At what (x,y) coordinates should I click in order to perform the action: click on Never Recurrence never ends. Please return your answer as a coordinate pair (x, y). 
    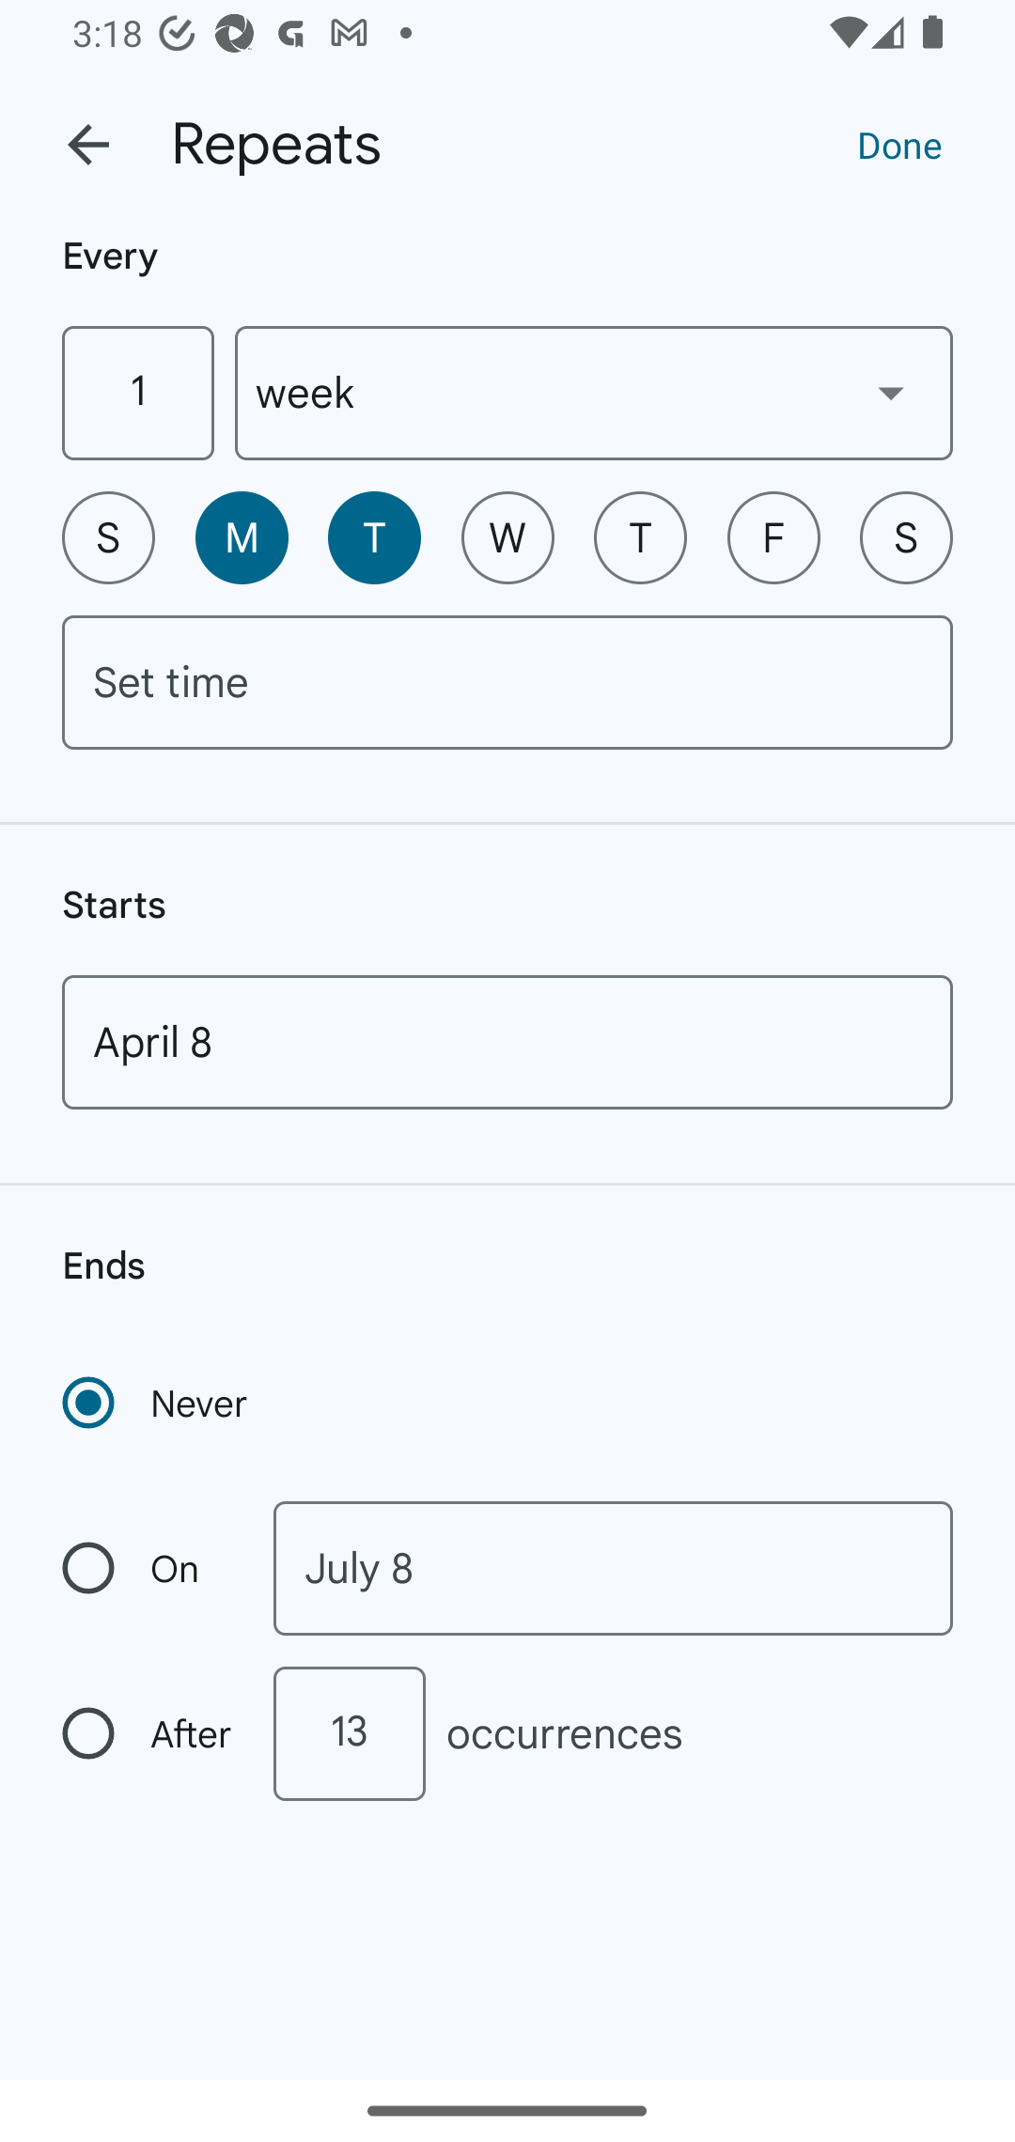
    Looking at the image, I should click on (157, 1403).